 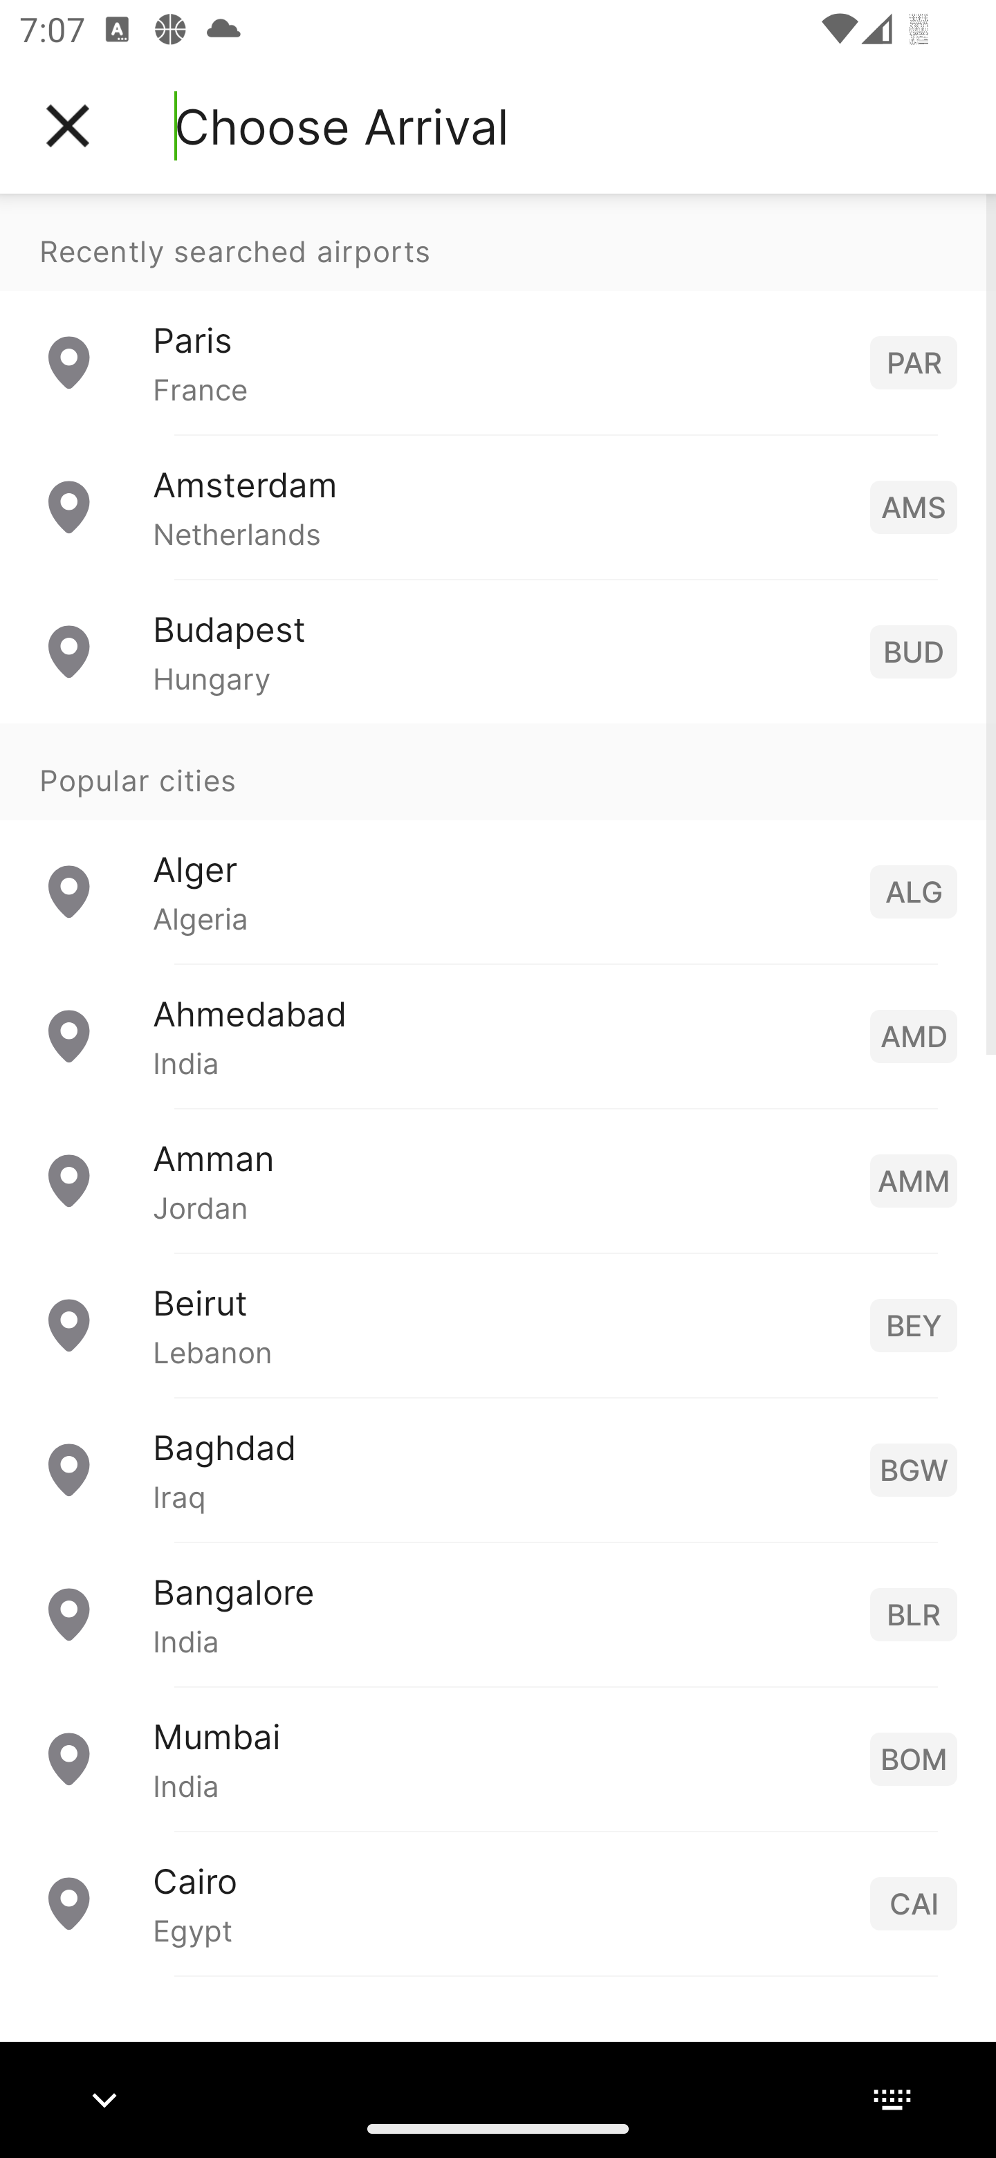 What do you see at coordinates (498, 1757) in the screenshot?
I see `Mumbai India BOM` at bounding box center [498, 1757].